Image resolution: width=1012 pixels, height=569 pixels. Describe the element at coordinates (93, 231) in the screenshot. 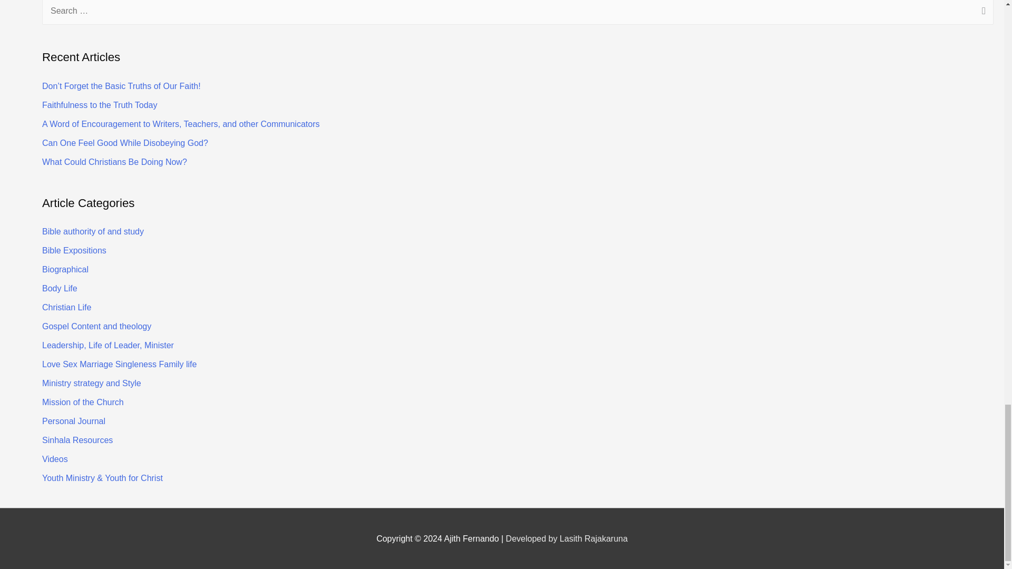

I see `Bible authority of and study` at that location.